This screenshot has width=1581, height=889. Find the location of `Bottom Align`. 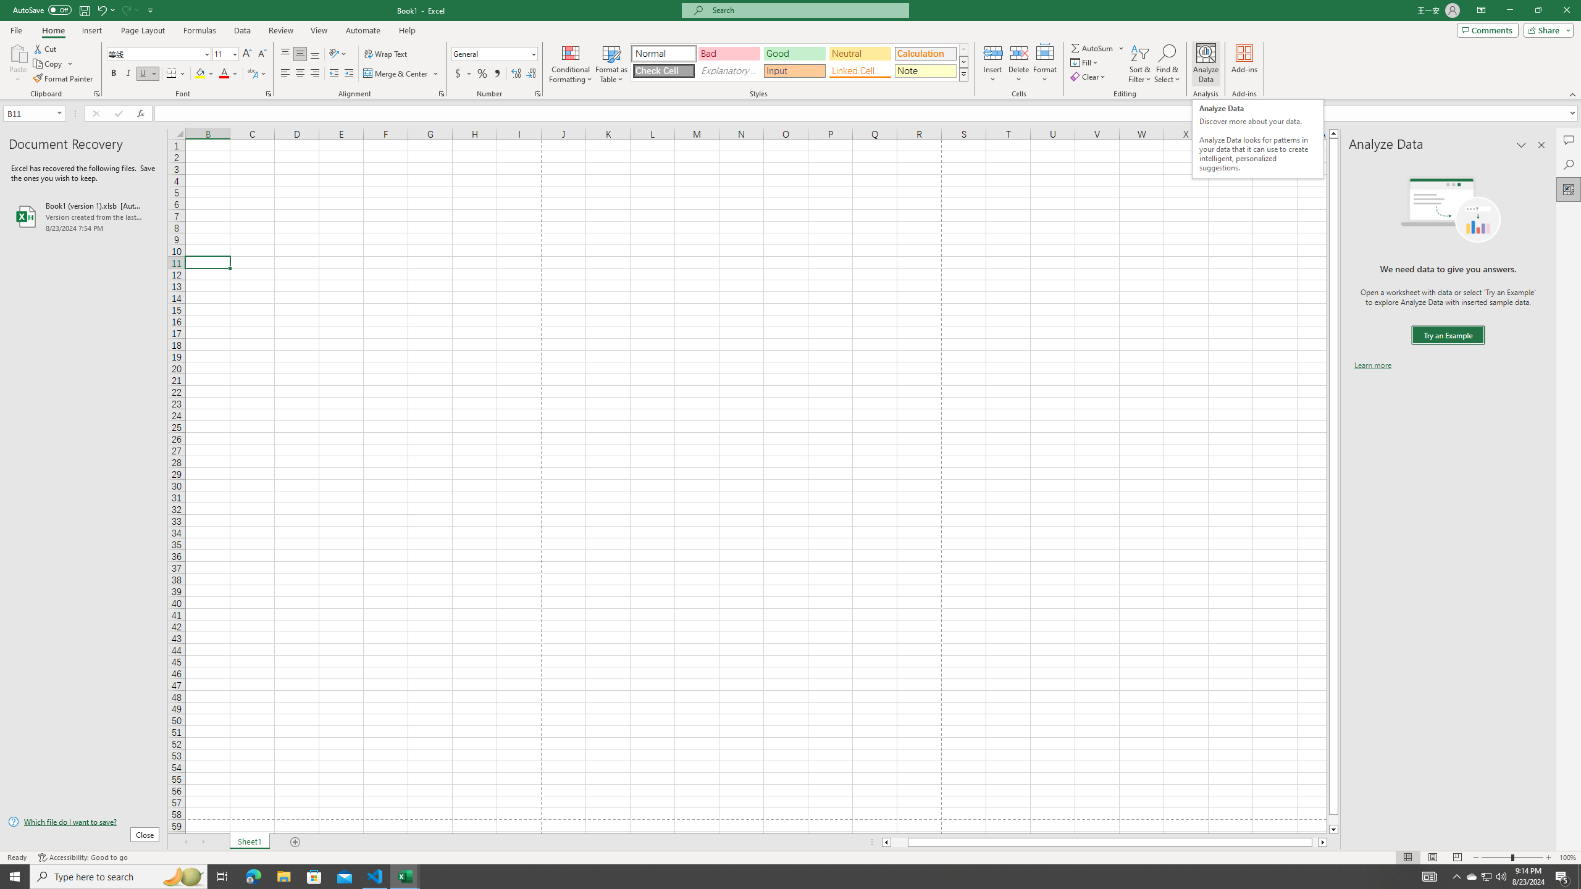

Bottom Align is located at coordinates (315, 54).